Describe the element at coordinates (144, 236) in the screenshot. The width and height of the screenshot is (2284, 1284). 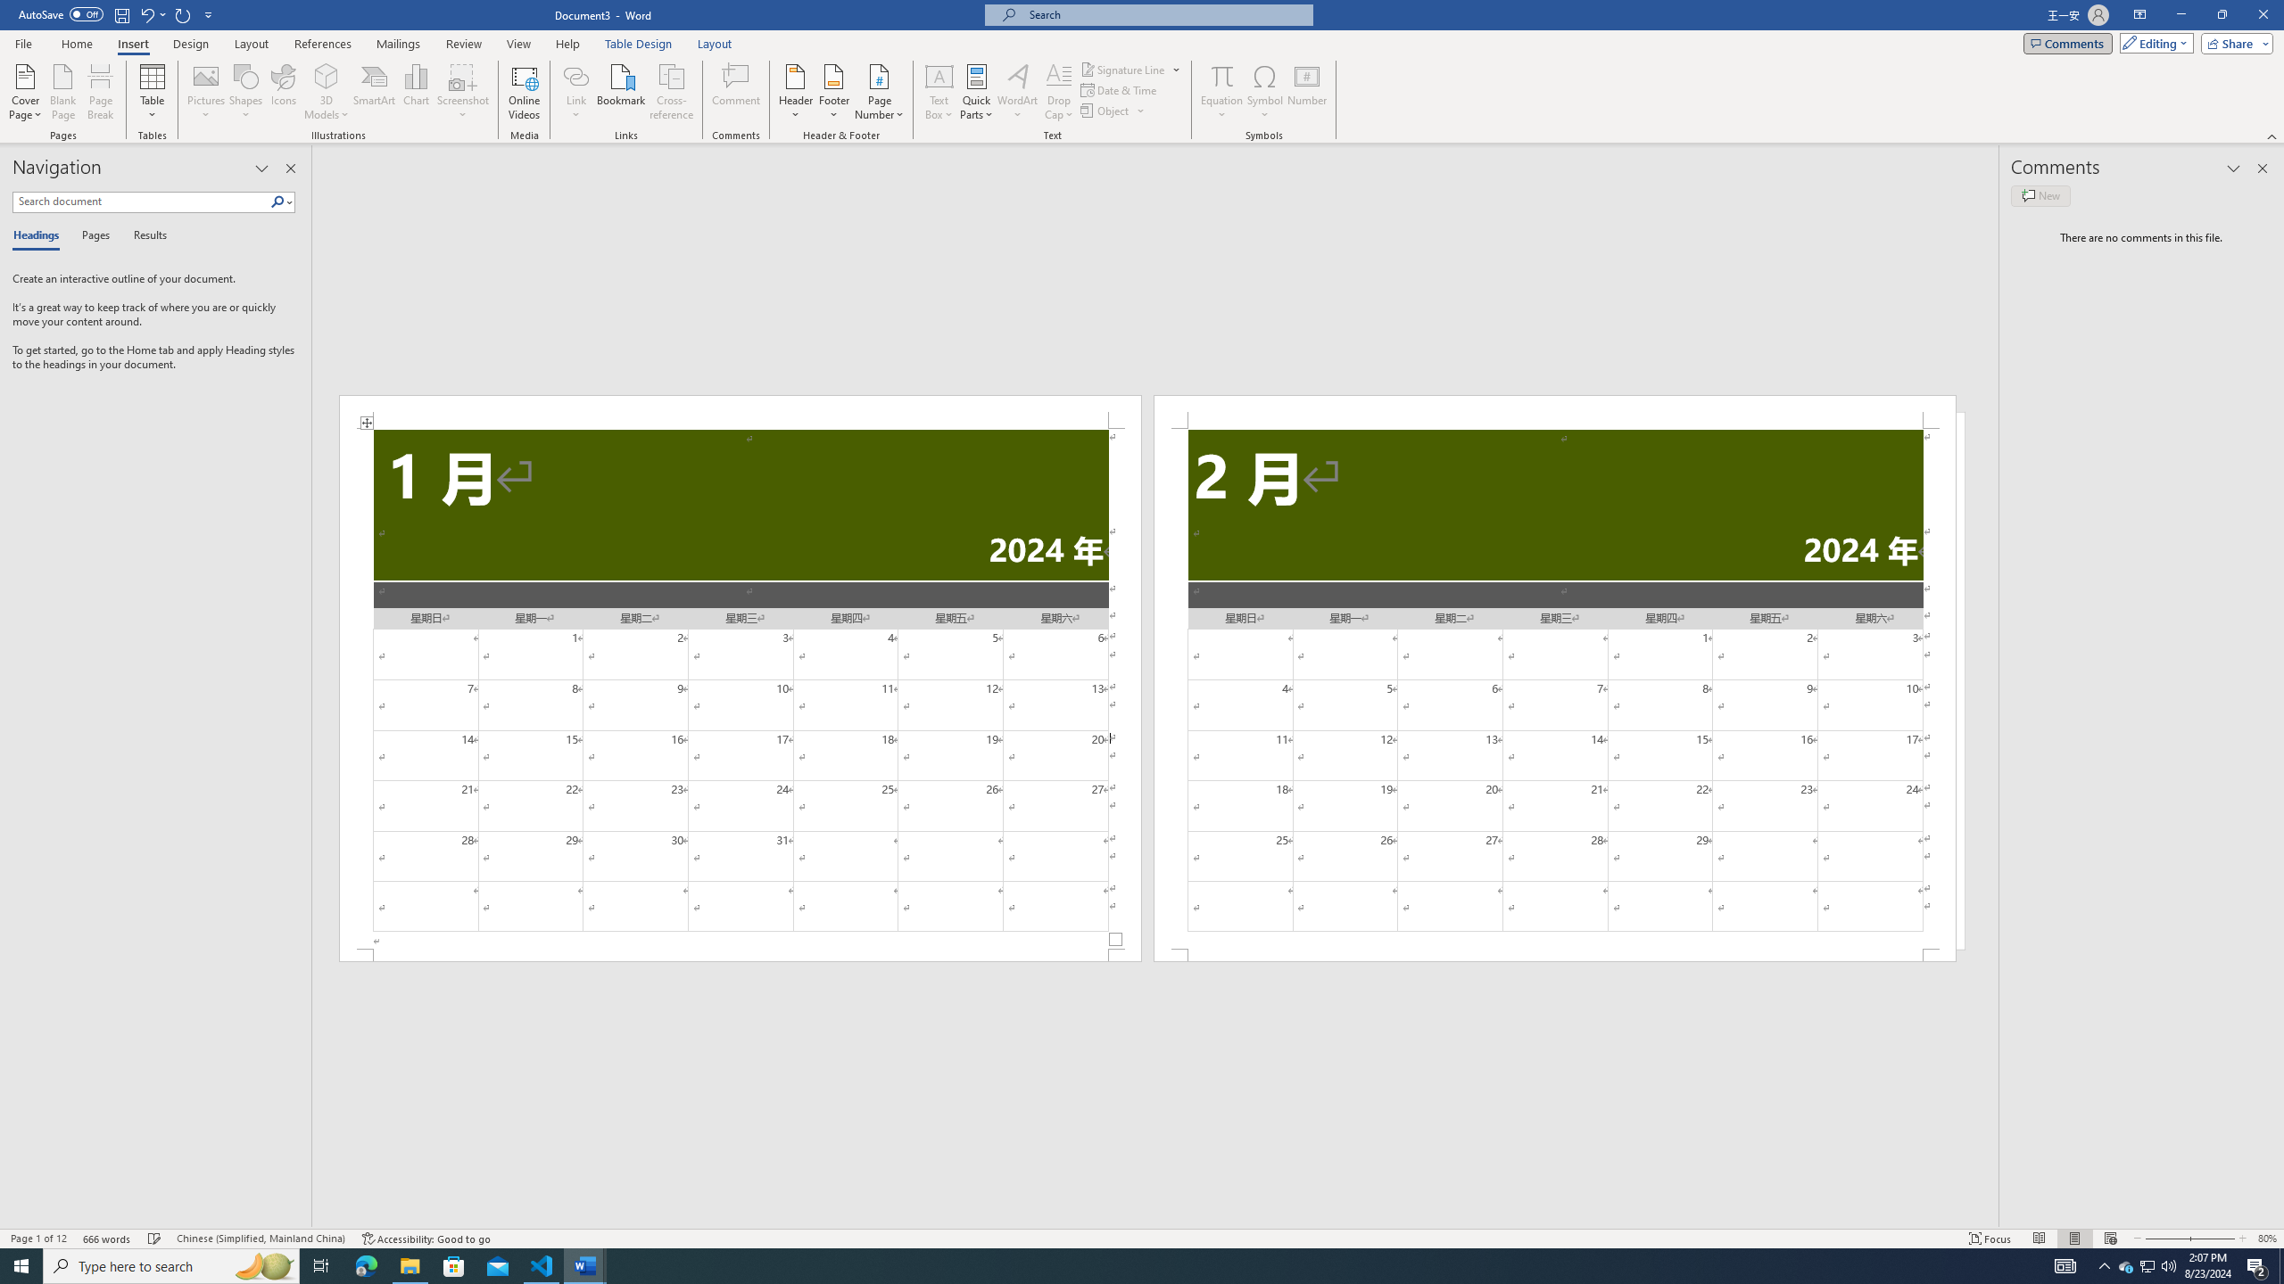
I see `Results` at that location.